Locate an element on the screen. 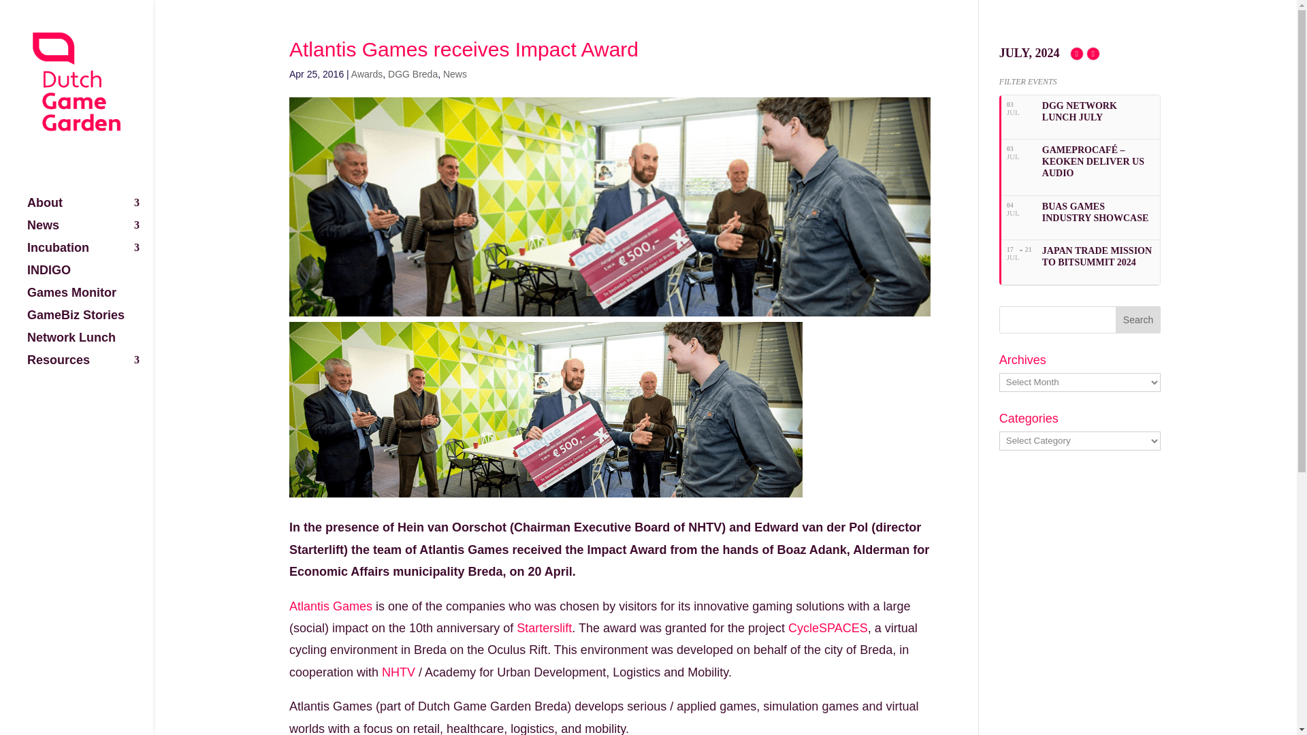 The width and height of the screenshot is (1307, 735). Games Monitor is located at coordinates (90, 299).